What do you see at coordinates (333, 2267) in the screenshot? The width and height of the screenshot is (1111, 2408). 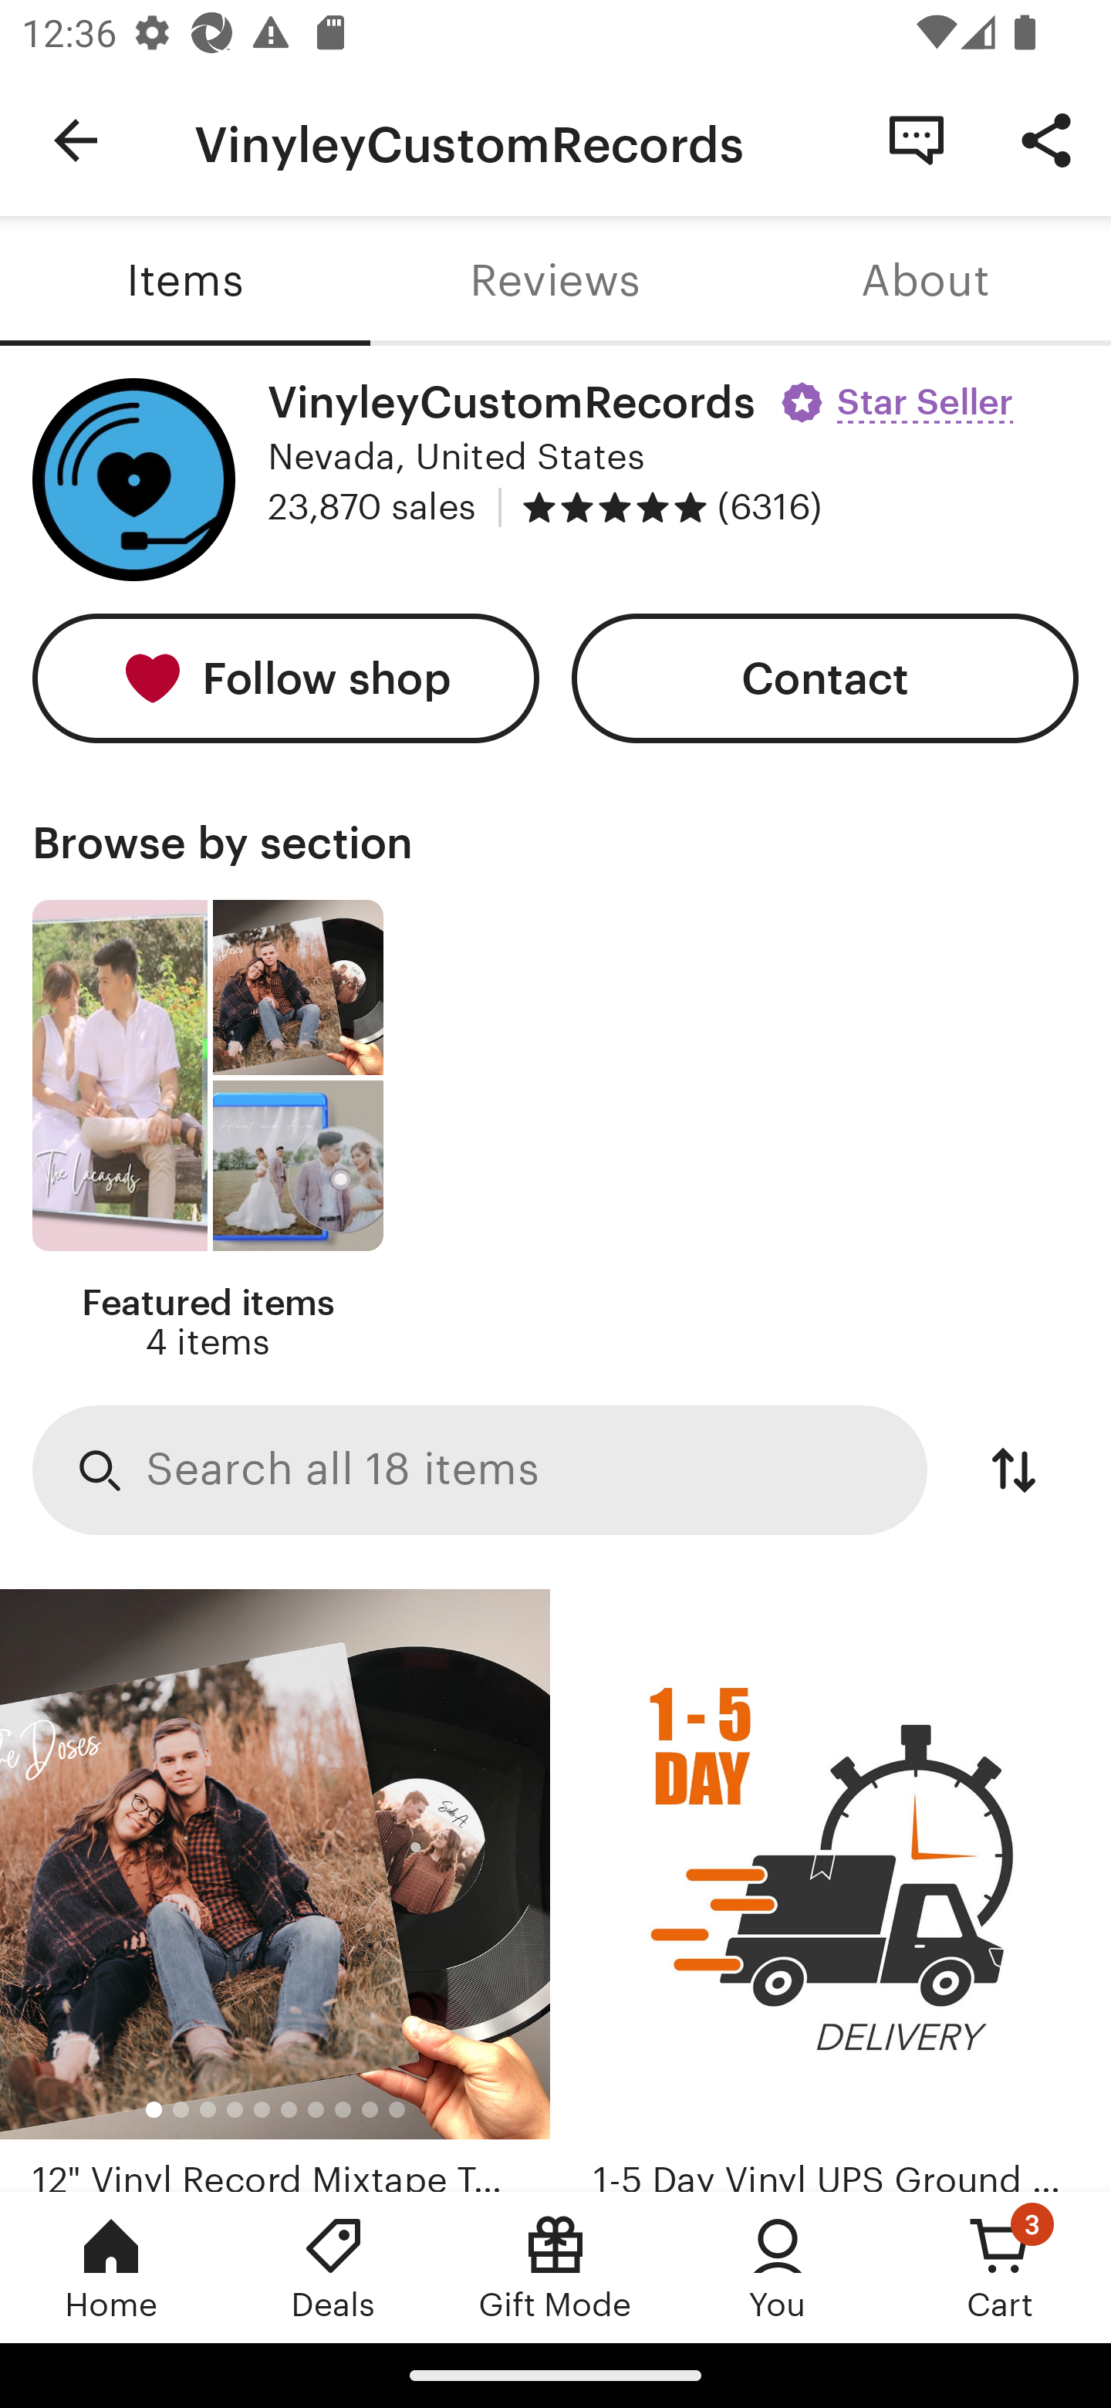 I see `Deals` at bounding box center [333, 2267].